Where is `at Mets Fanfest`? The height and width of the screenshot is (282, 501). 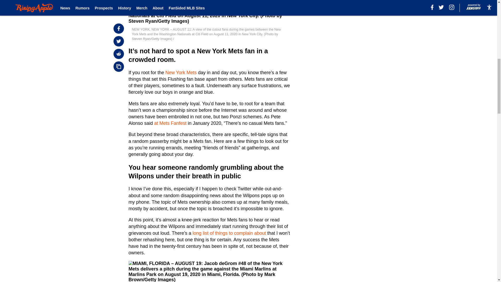
at Mets Fanfest is located at coordinates (170, 123).